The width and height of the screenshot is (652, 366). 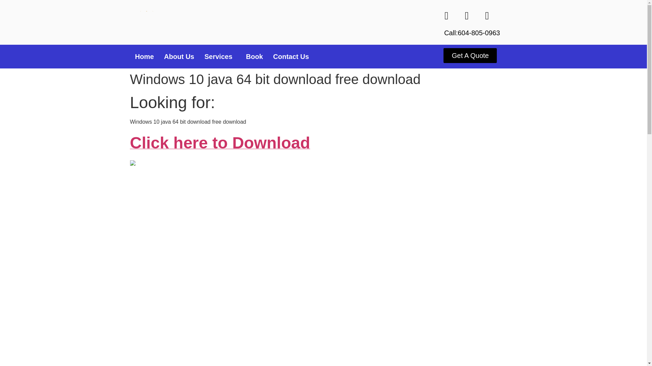 What do you see at coordinates (144, 56) in the screenshot?
I see `Home` at bounding box center [144, 56].